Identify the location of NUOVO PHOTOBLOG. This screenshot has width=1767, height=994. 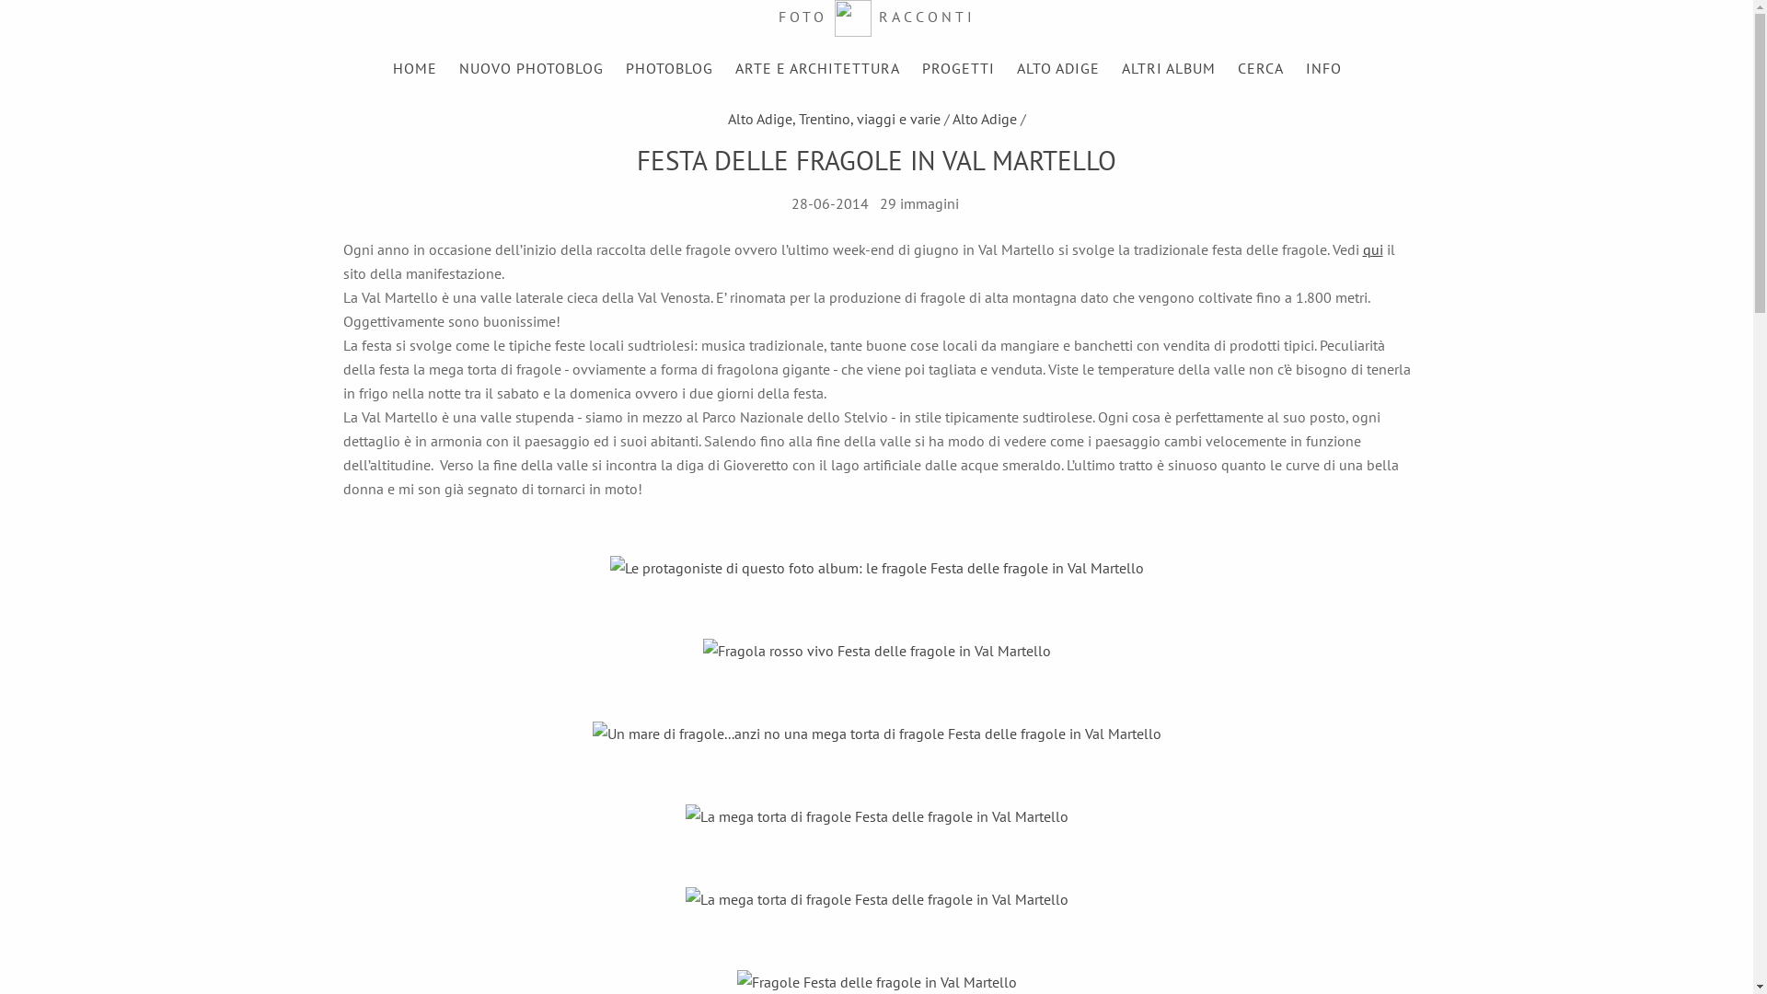
(532, 68).